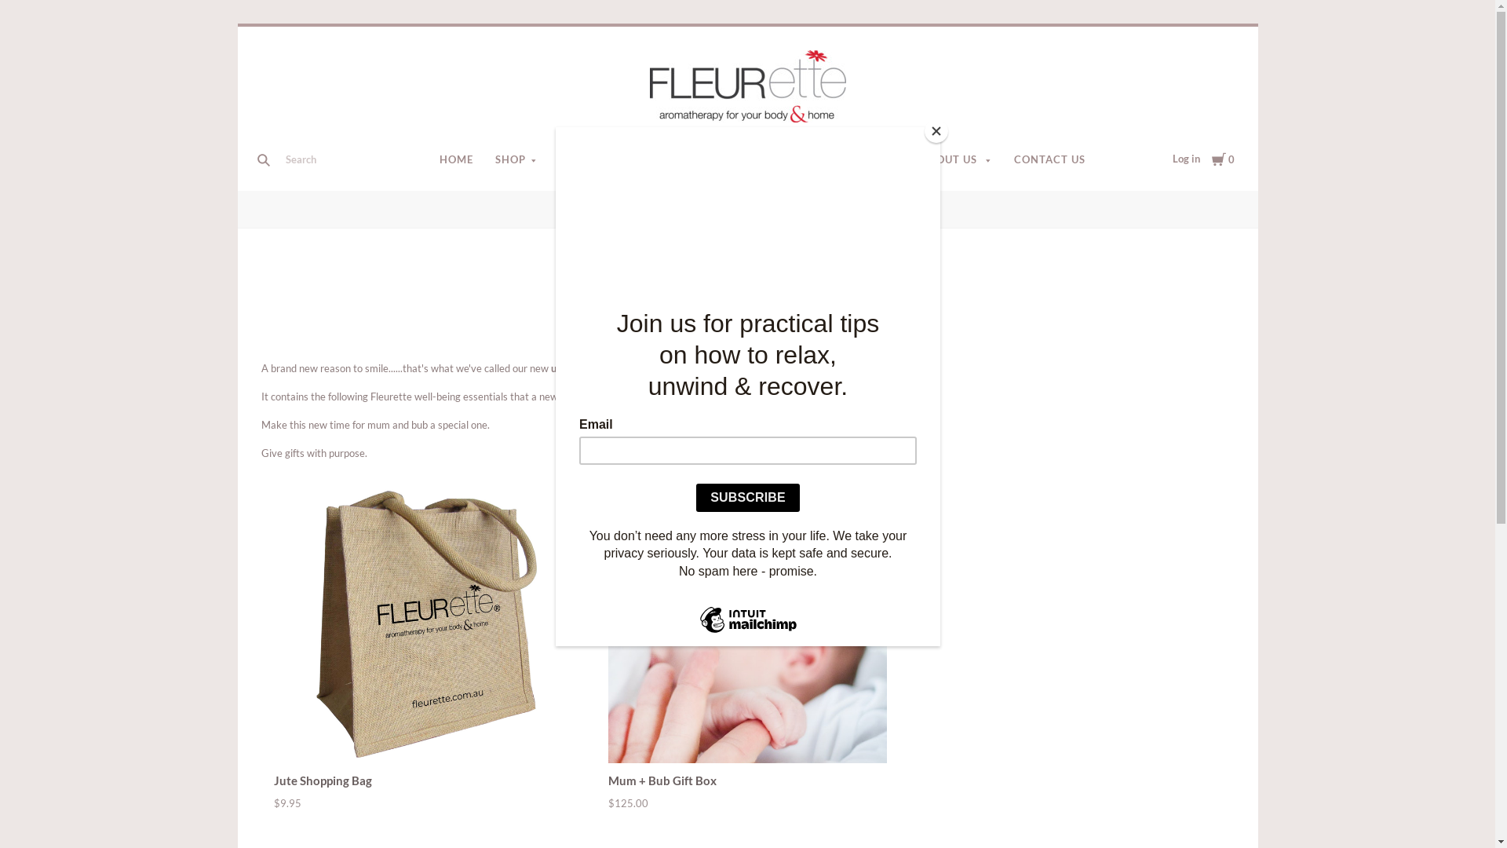  I want to click on CORPORATE GIFTING, so click(618, 160).